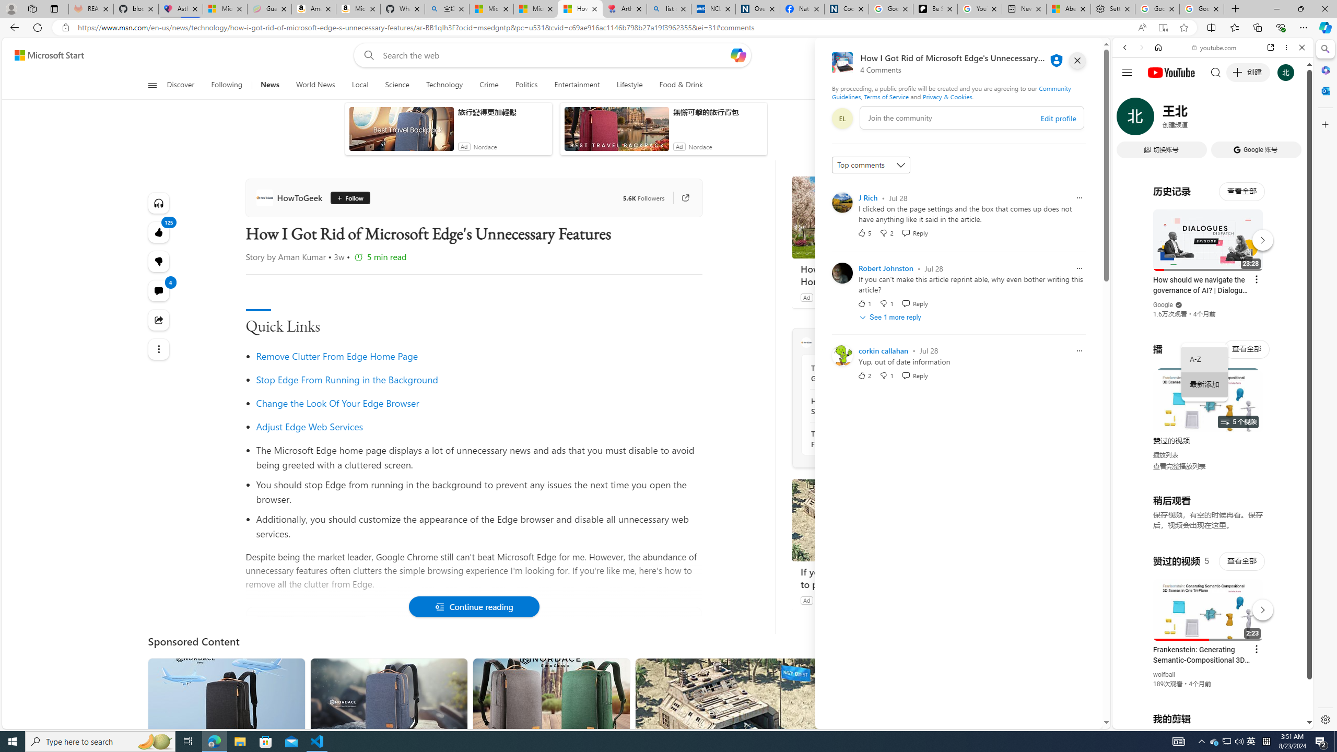 The width and height of the screenshot is (1337, 752). Describe the element at coordinates (624, 9) in the screenshot. I see `Arthritis: Ask Health Professionals` at that location.